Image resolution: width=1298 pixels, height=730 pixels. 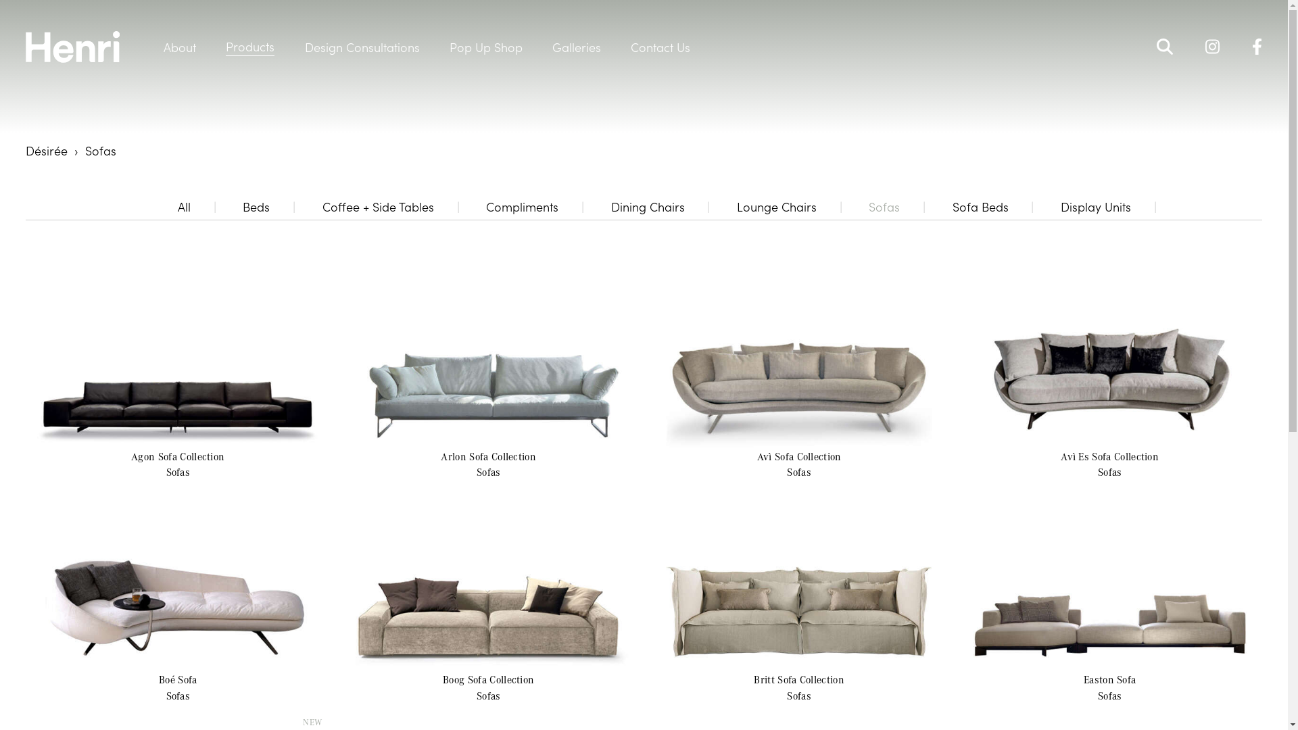 What do you see at coordinates (1096, 207) in the screenshot?
I see `Display Units` at bounding box center [1096, 207].